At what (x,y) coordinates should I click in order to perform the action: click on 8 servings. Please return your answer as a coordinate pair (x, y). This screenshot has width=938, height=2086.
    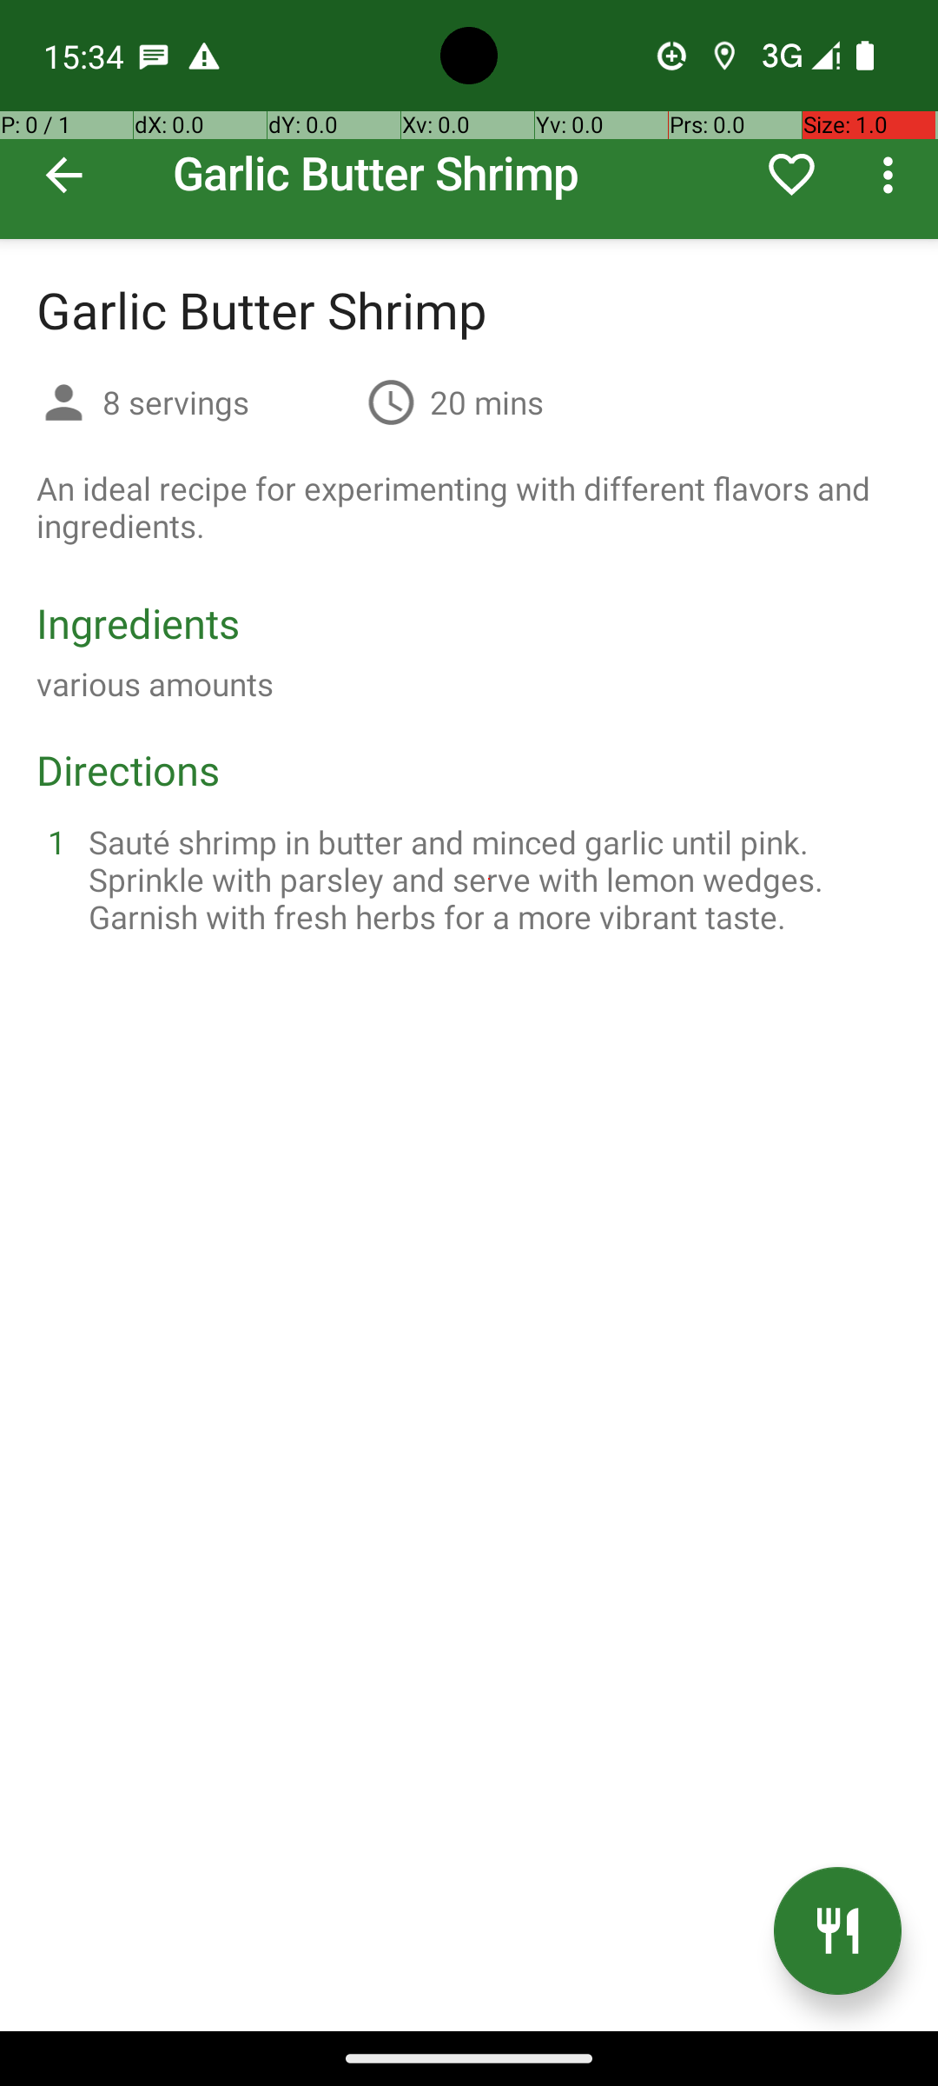
    Looking at the image, I should click on (228, 402).